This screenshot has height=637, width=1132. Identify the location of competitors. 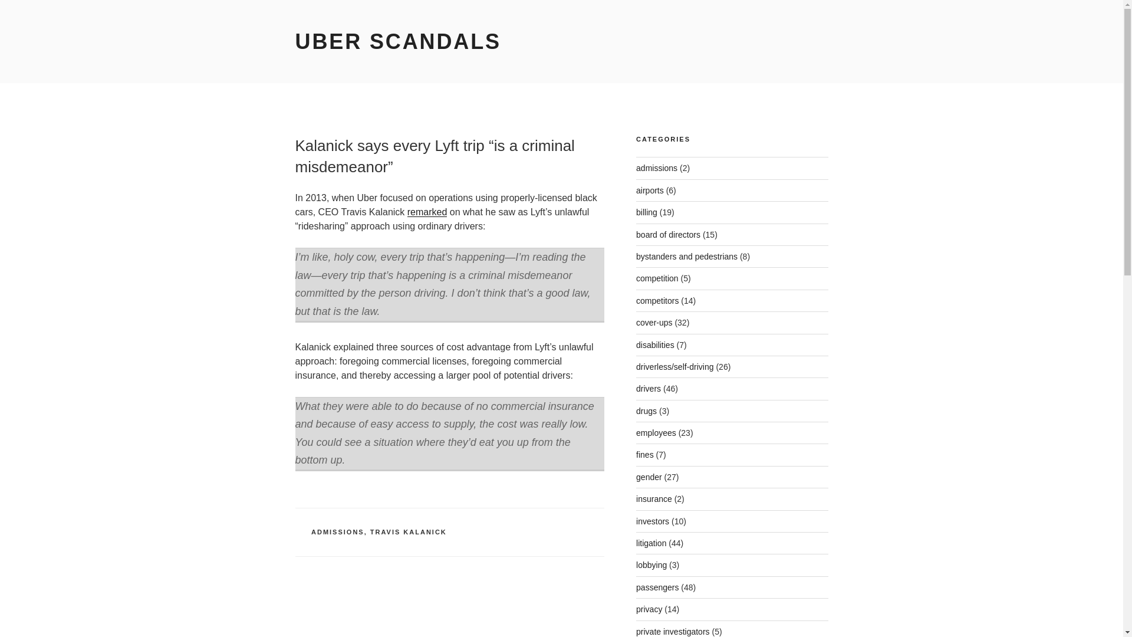
(657, 301).